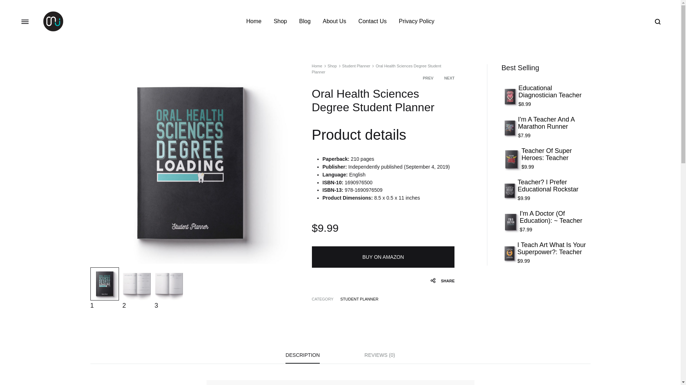 This screenshot has width=686, height=385. I want to click on Student Planner, so click(356, 66).